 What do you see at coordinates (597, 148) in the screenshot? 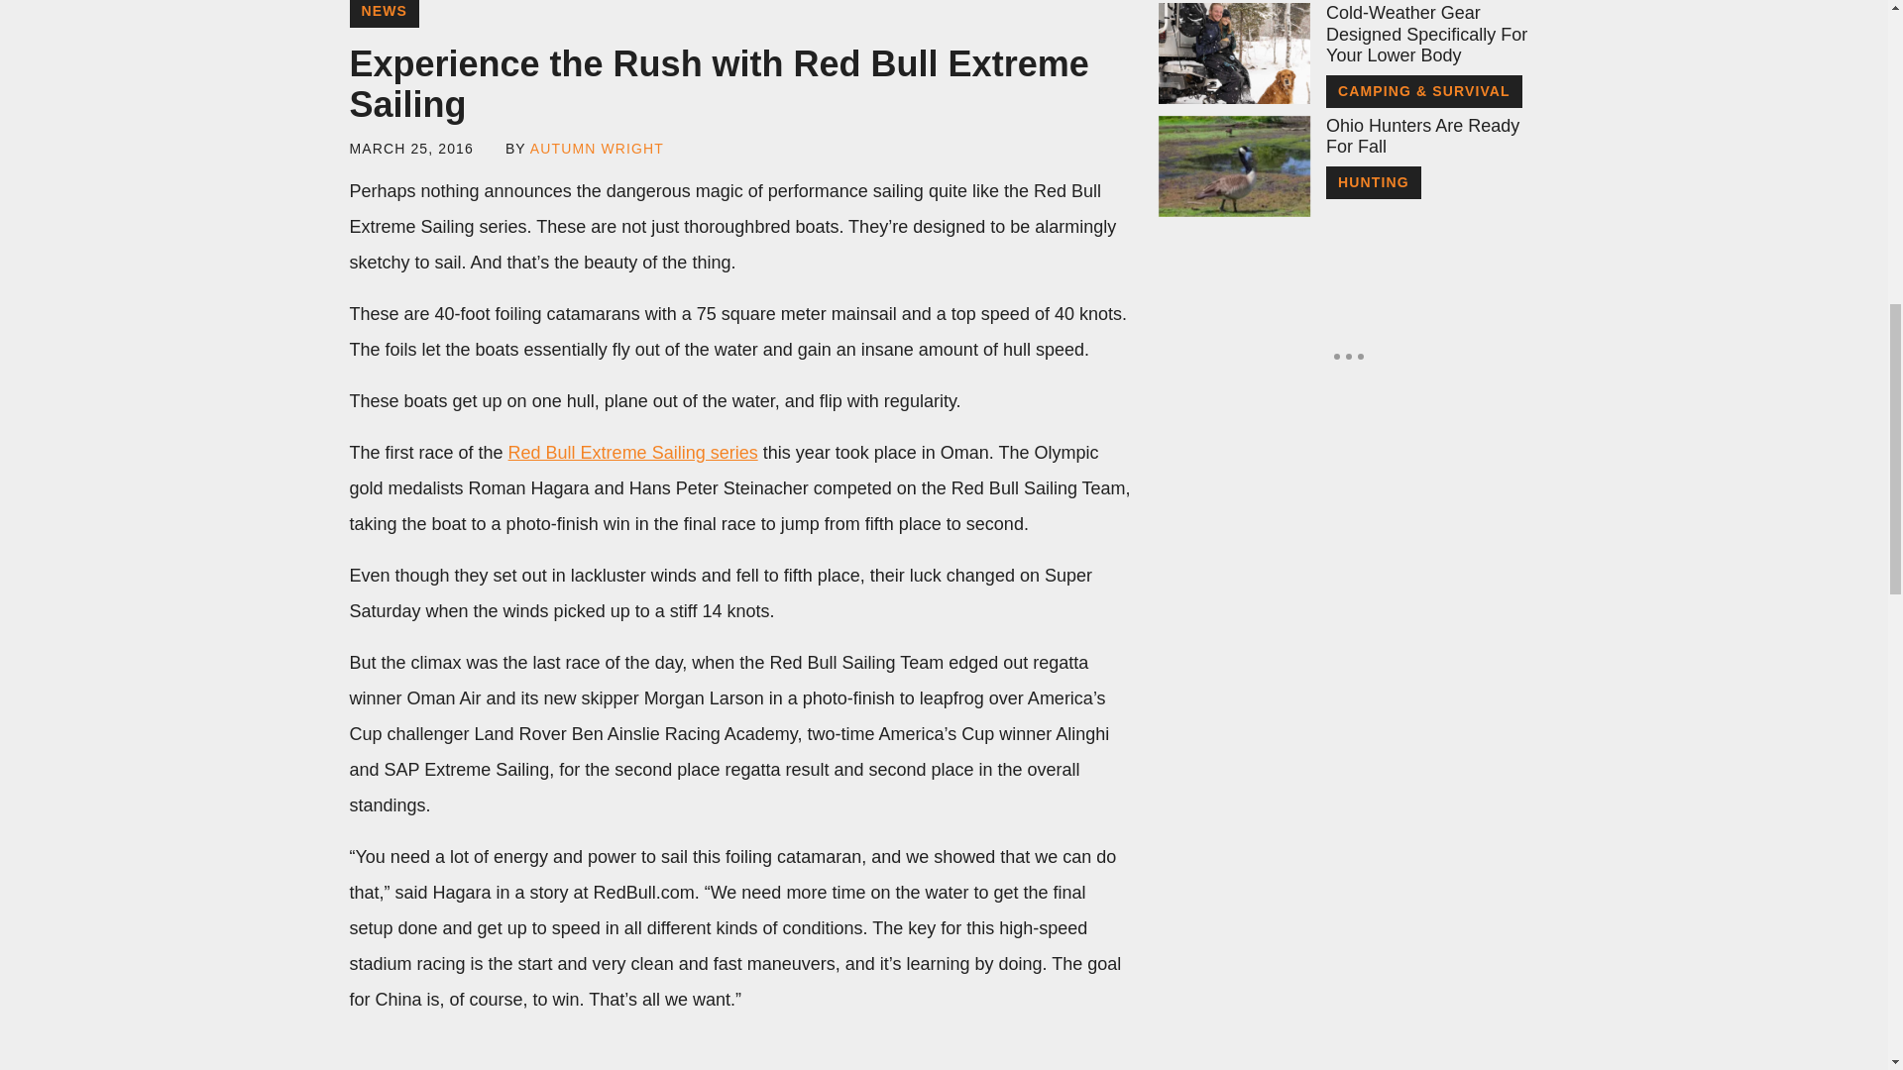
I see `AUTUMN WRIGHT` at bounding box center [597, 148].